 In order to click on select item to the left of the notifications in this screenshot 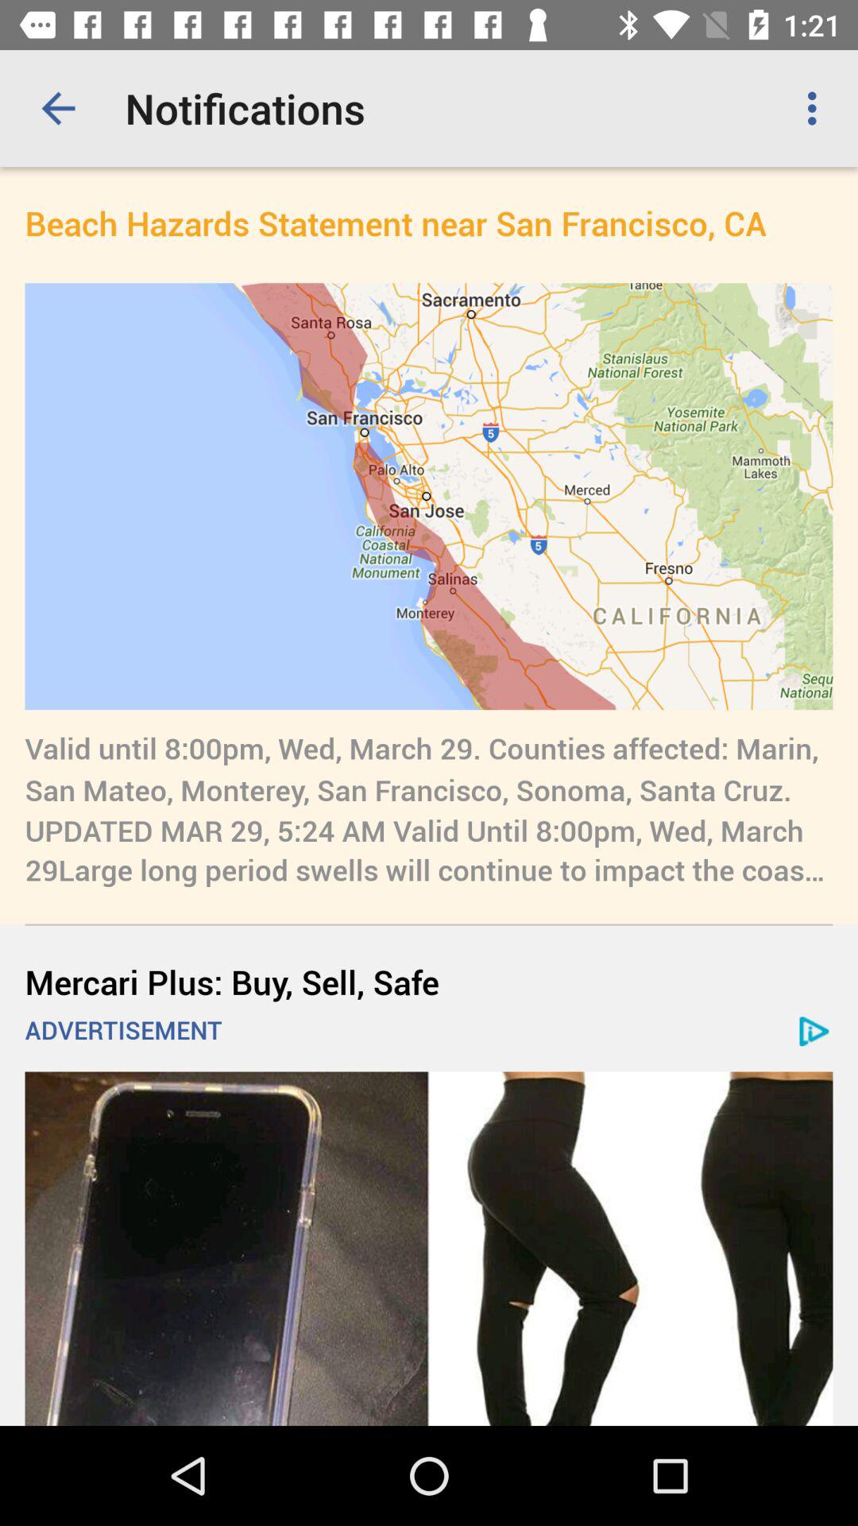, I will do `click(58, 108)`.